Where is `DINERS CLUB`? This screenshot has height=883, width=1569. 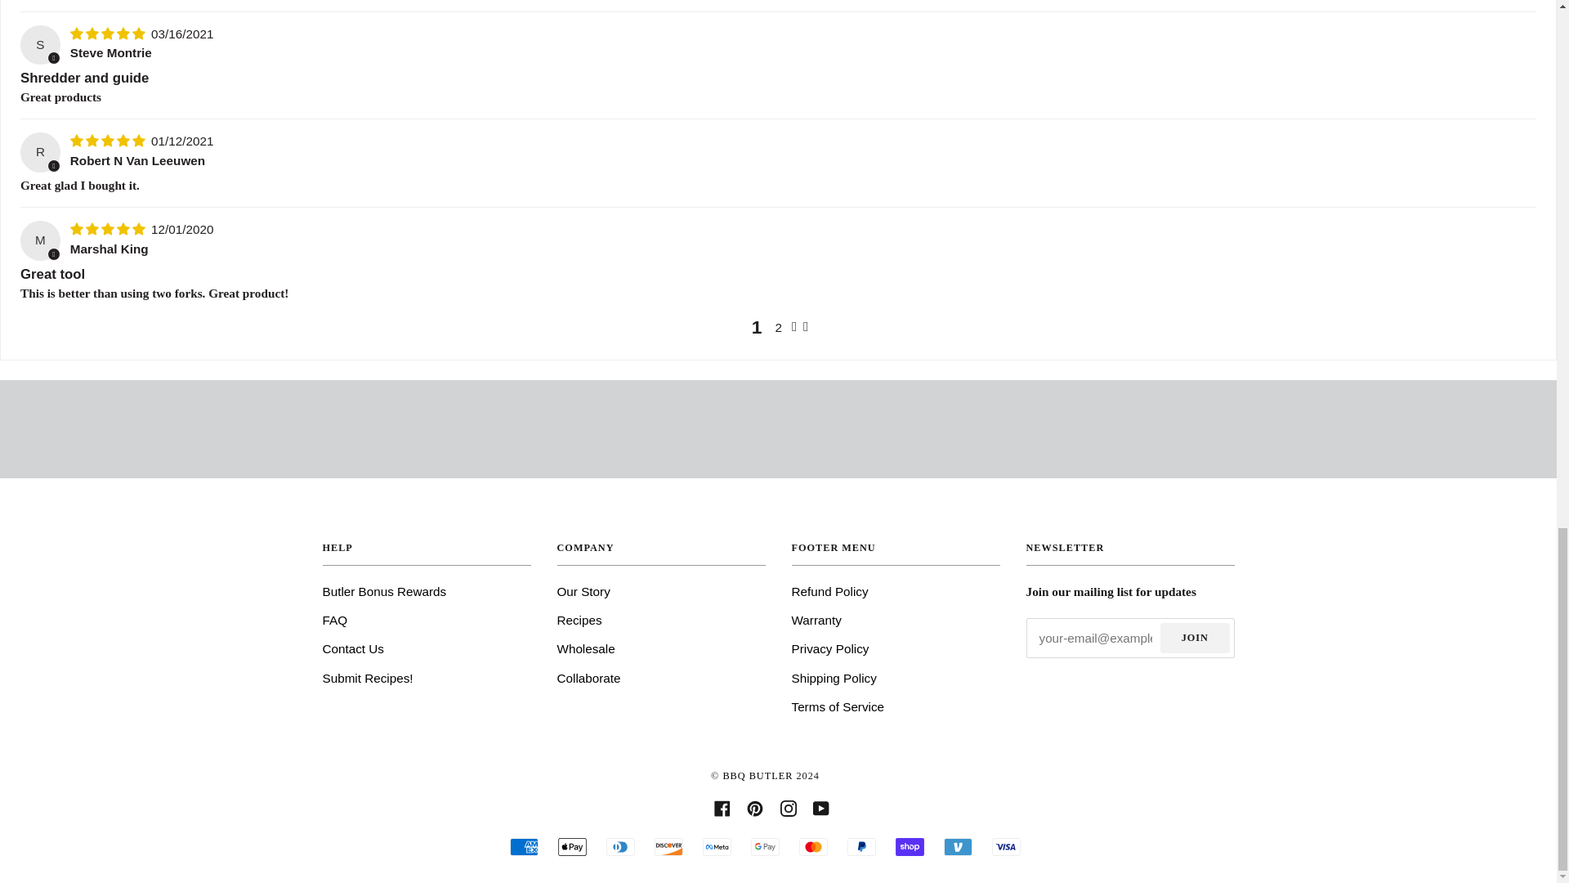
DINERS CLUB is located at coordinates (620, 846).